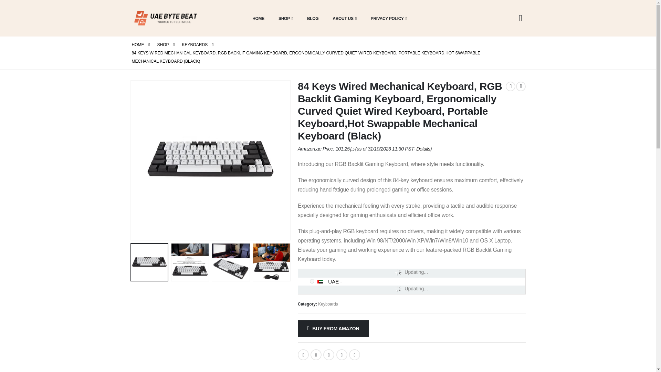  I want to click on PRIVACY POLICY, so click(387, 18).